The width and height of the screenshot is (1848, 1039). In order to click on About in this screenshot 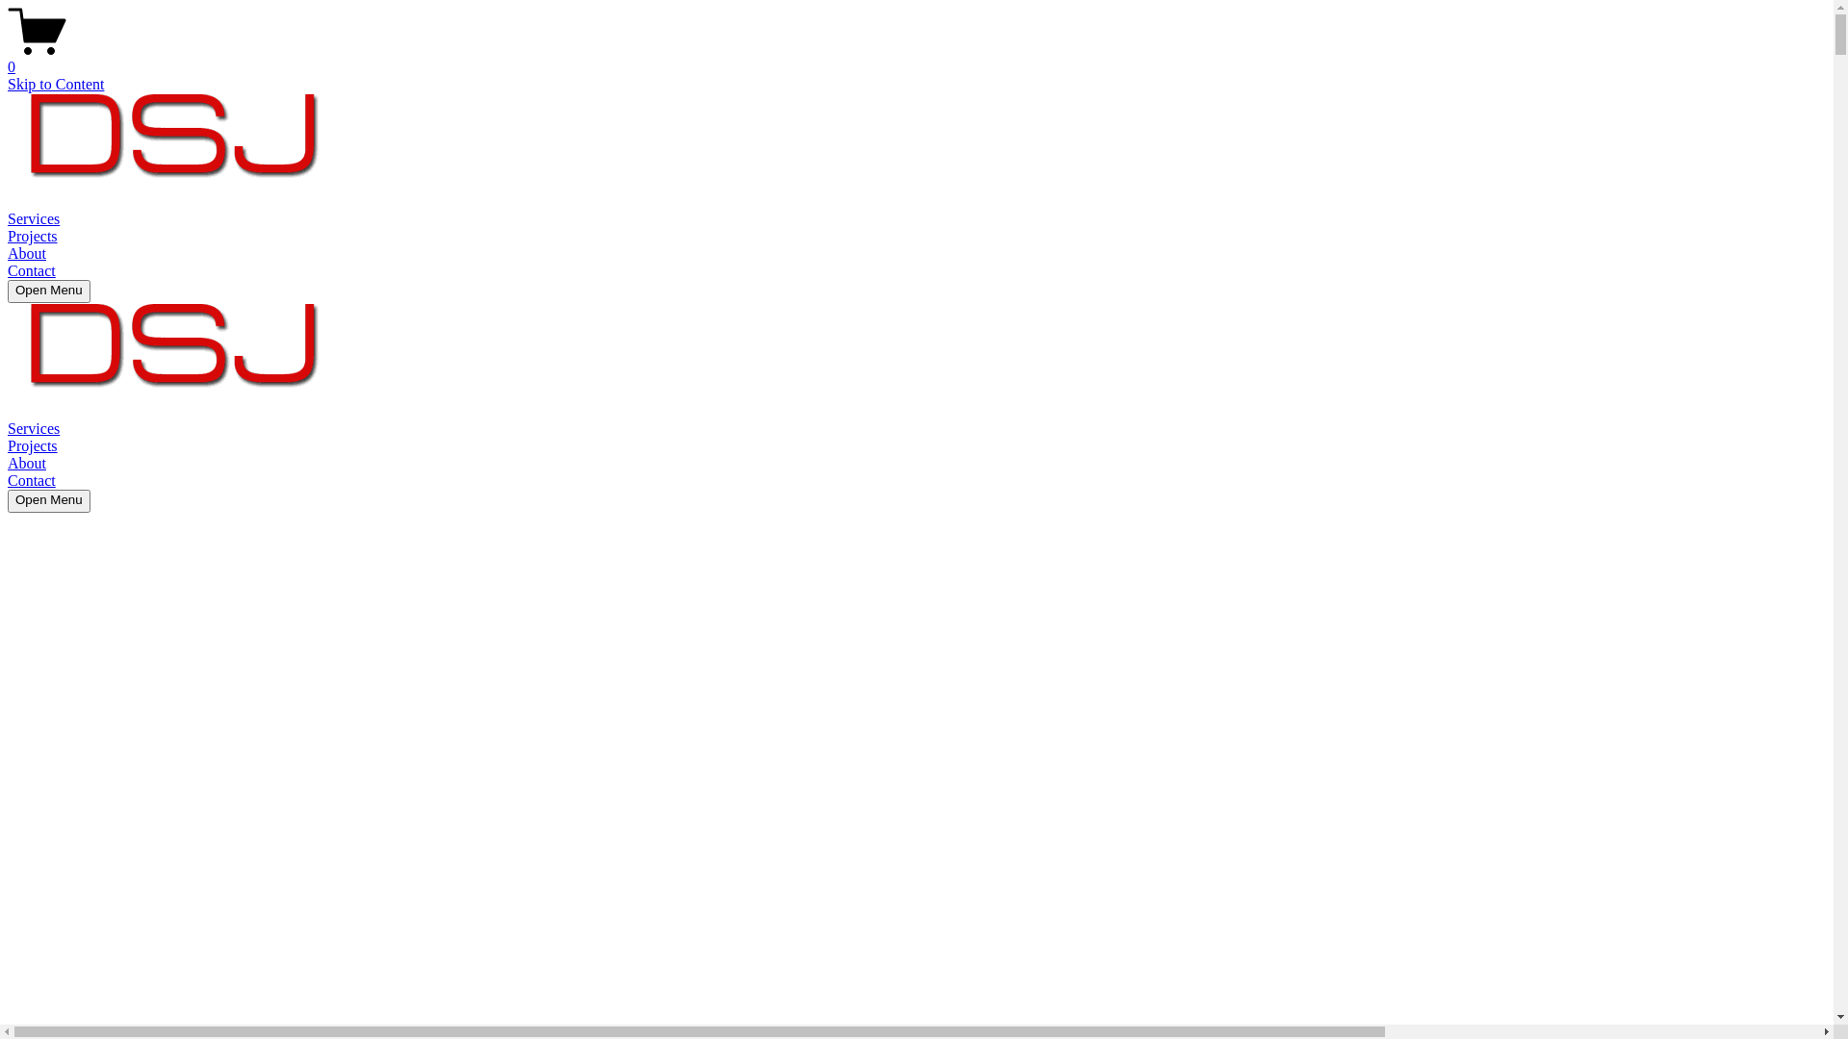, I will do `click(27, 254)`.